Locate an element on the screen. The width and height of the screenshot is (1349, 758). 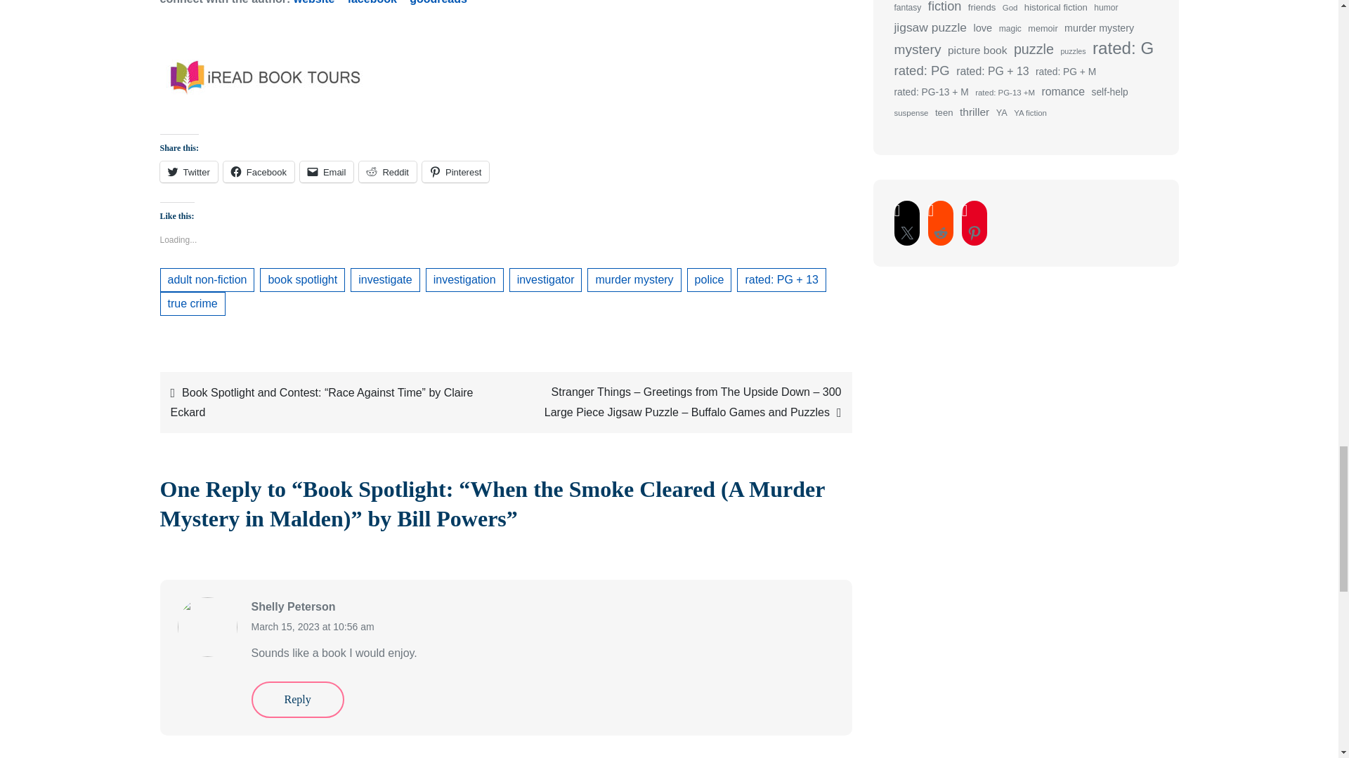
Reddit is located at coordinates (388, 172).